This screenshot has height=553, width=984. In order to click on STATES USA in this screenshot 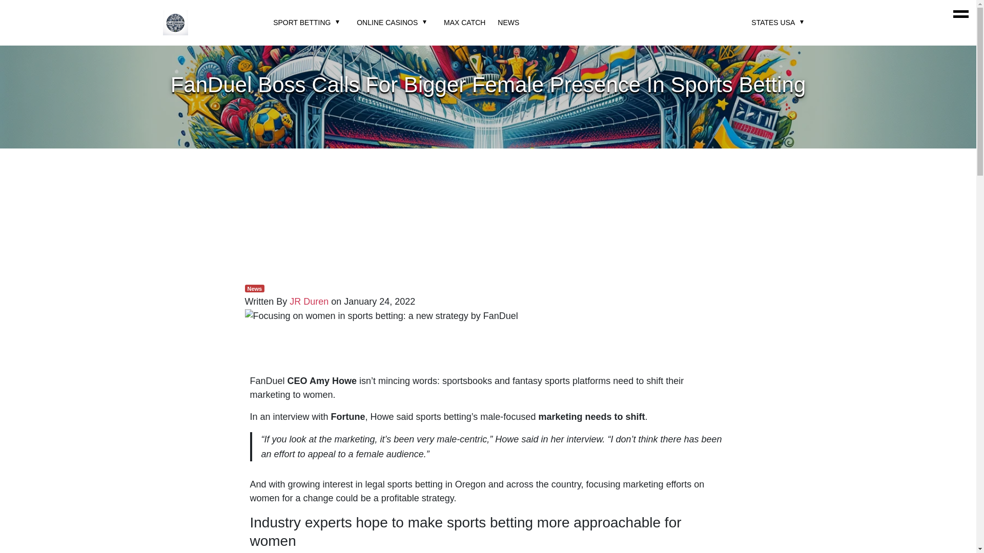, I will do `click(773, 22)`.